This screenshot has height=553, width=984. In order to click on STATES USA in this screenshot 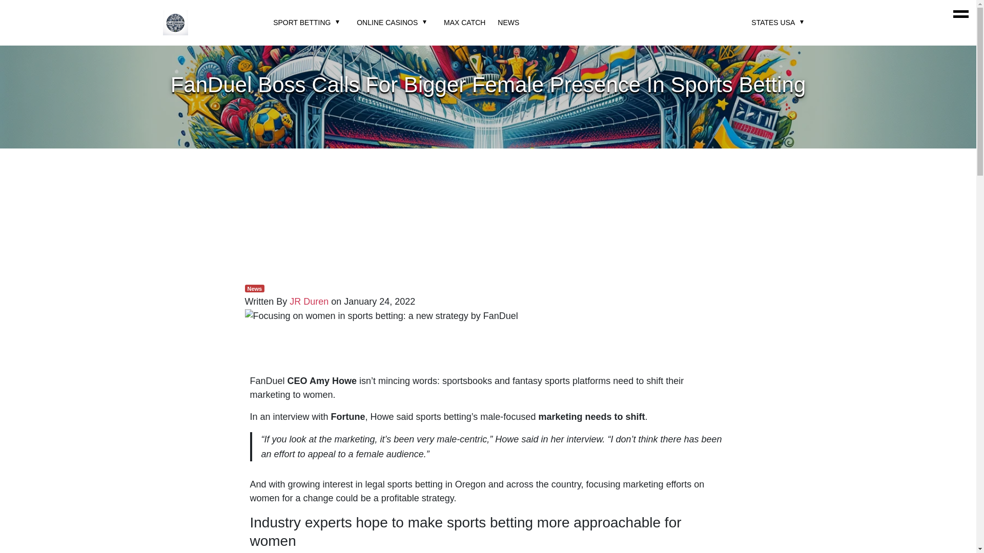, I will do `click(773, 22)`.